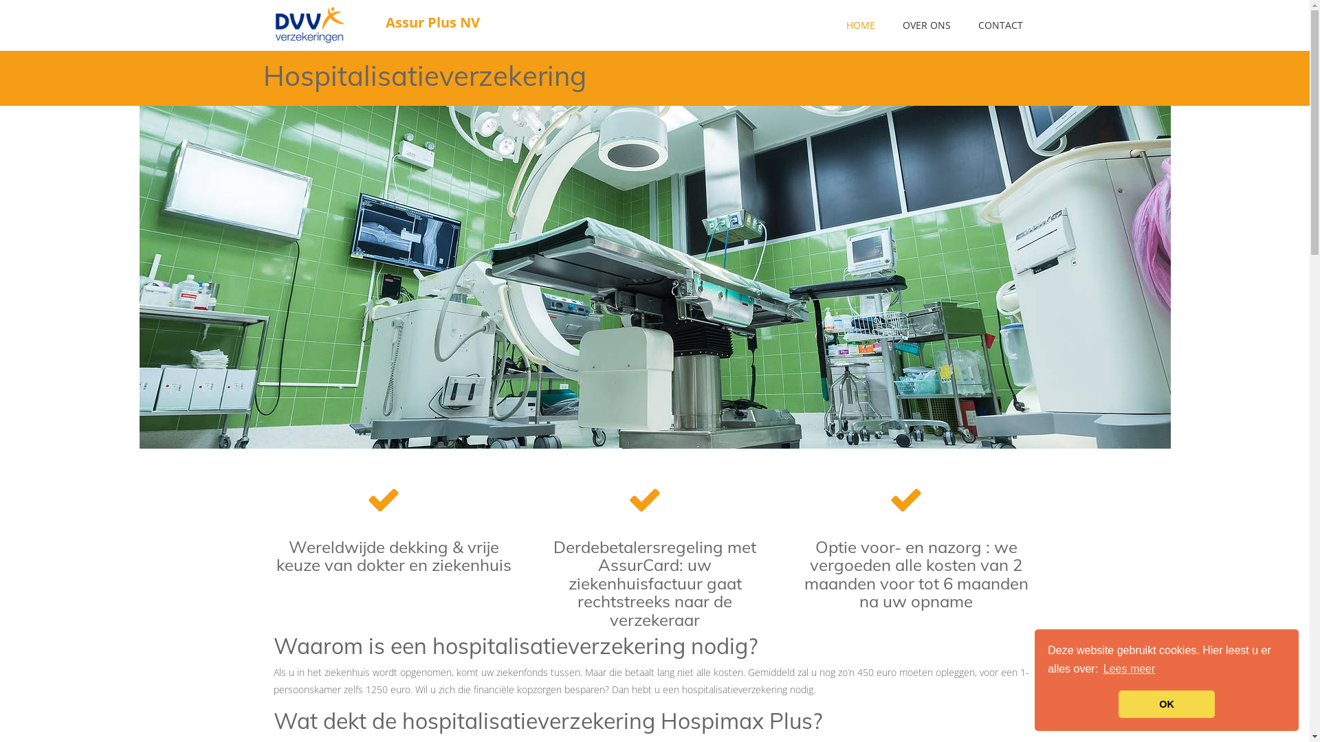  I want to click on OVER ONS, so click(926, 25).